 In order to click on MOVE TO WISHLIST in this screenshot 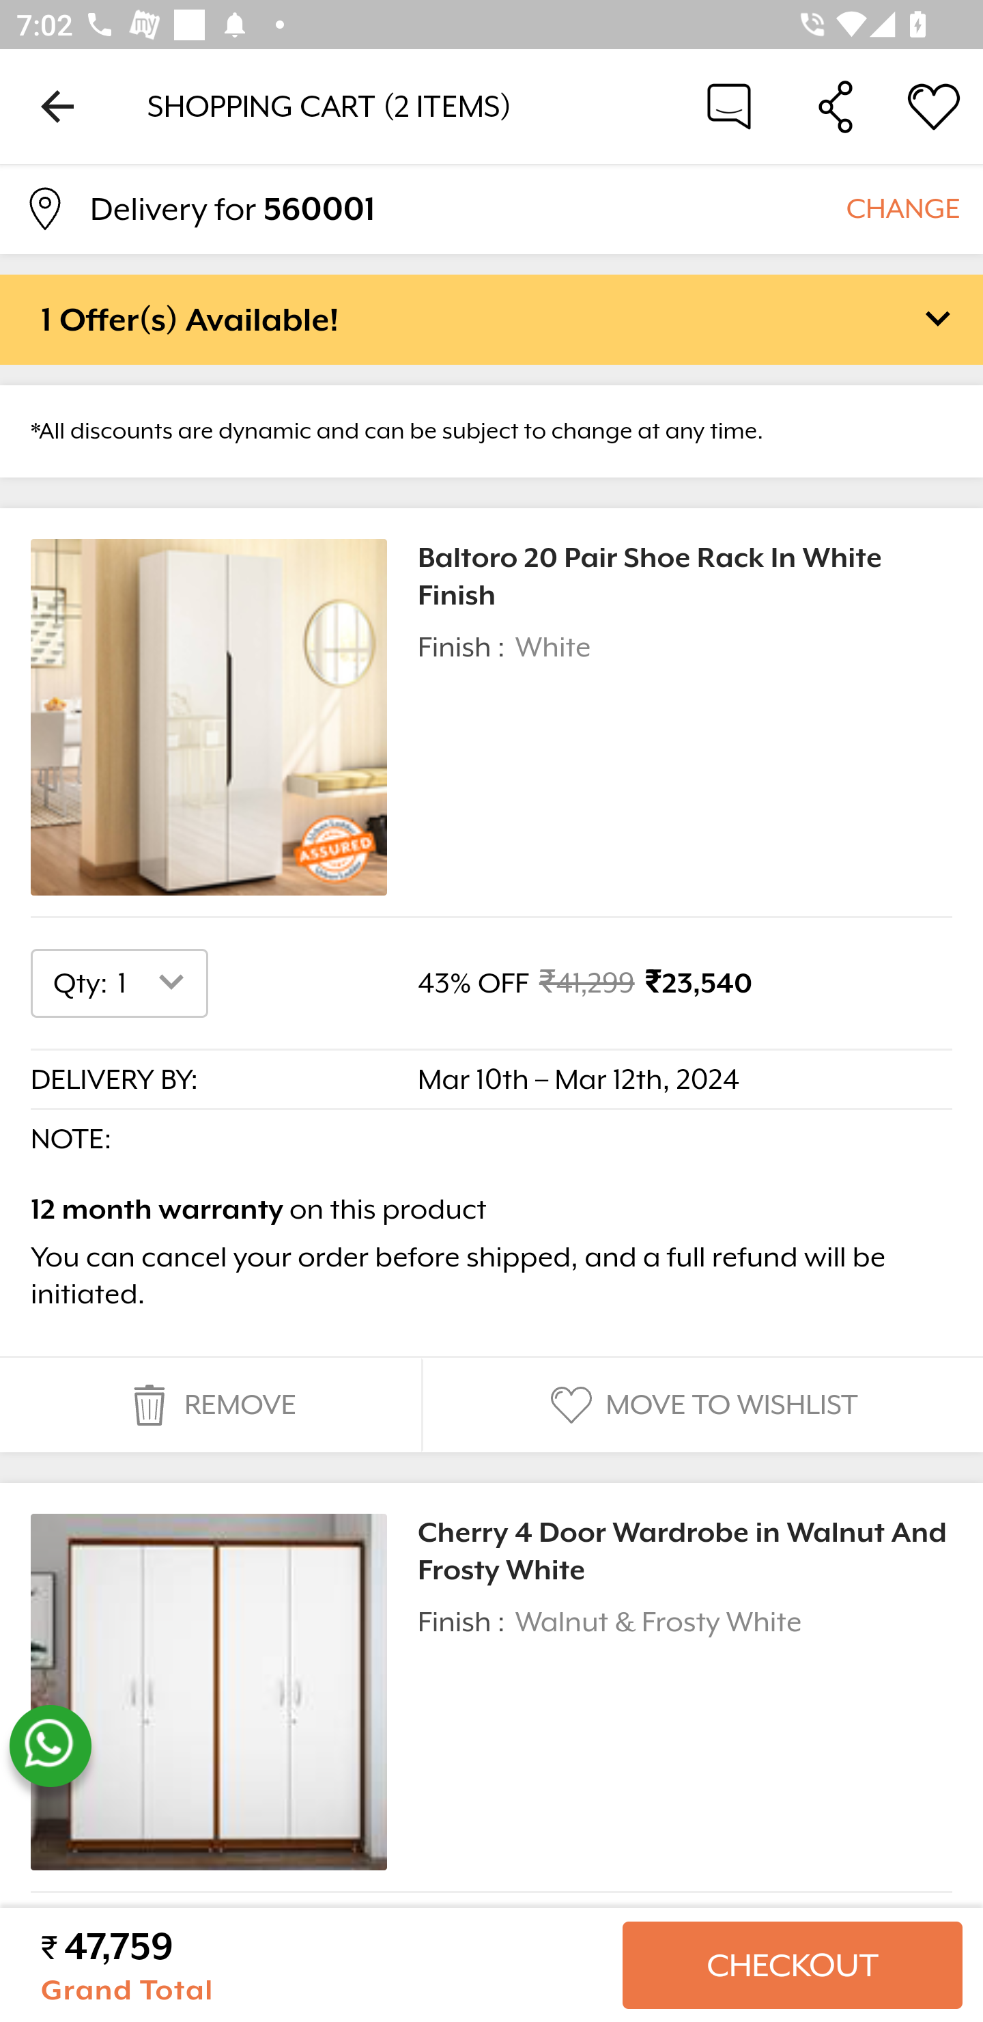, I will do `click(701, 1405)`.